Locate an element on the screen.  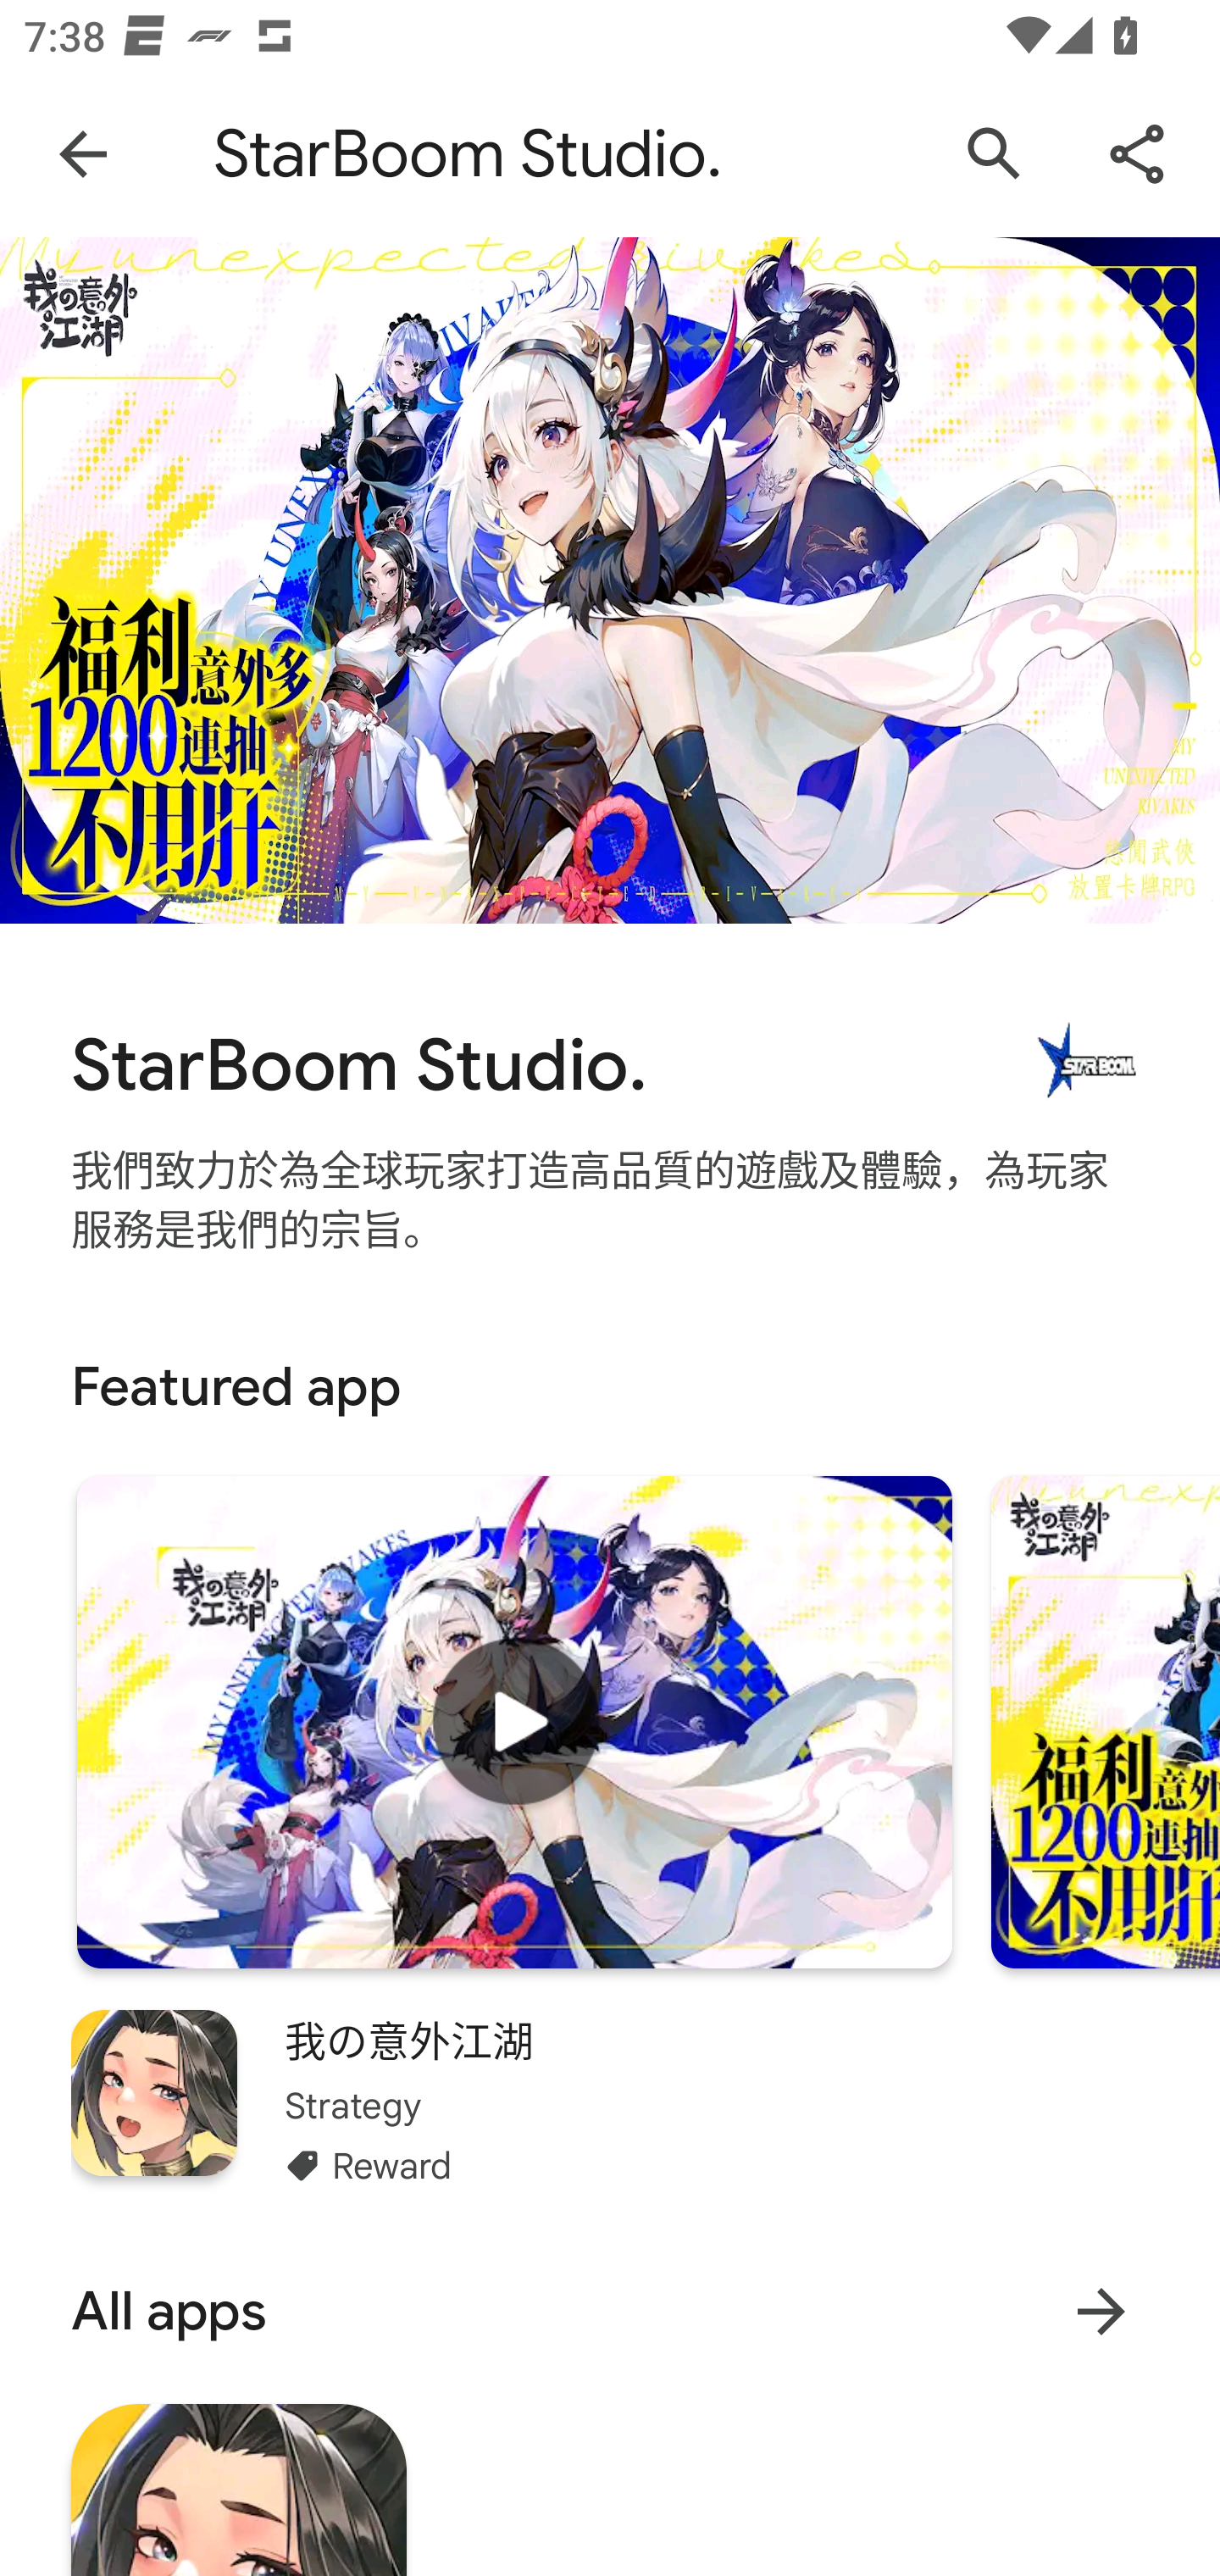
More results for All apps is located at coordinates (1101, 2312).